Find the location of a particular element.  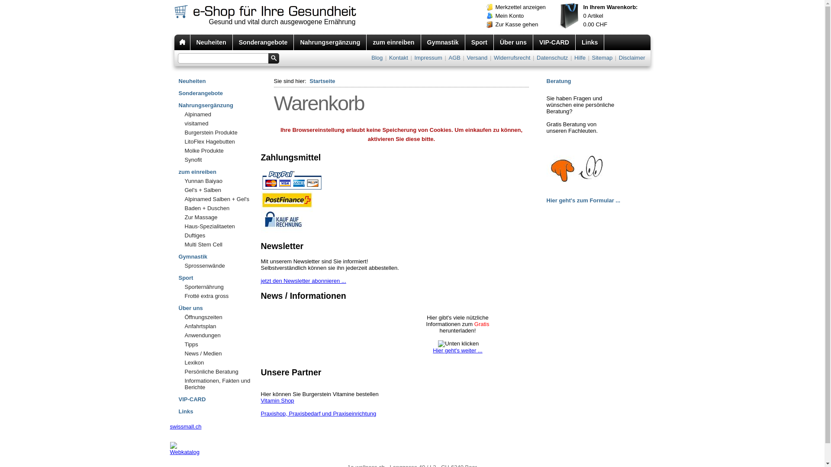

Synofit is located at coordinates (219, 160).